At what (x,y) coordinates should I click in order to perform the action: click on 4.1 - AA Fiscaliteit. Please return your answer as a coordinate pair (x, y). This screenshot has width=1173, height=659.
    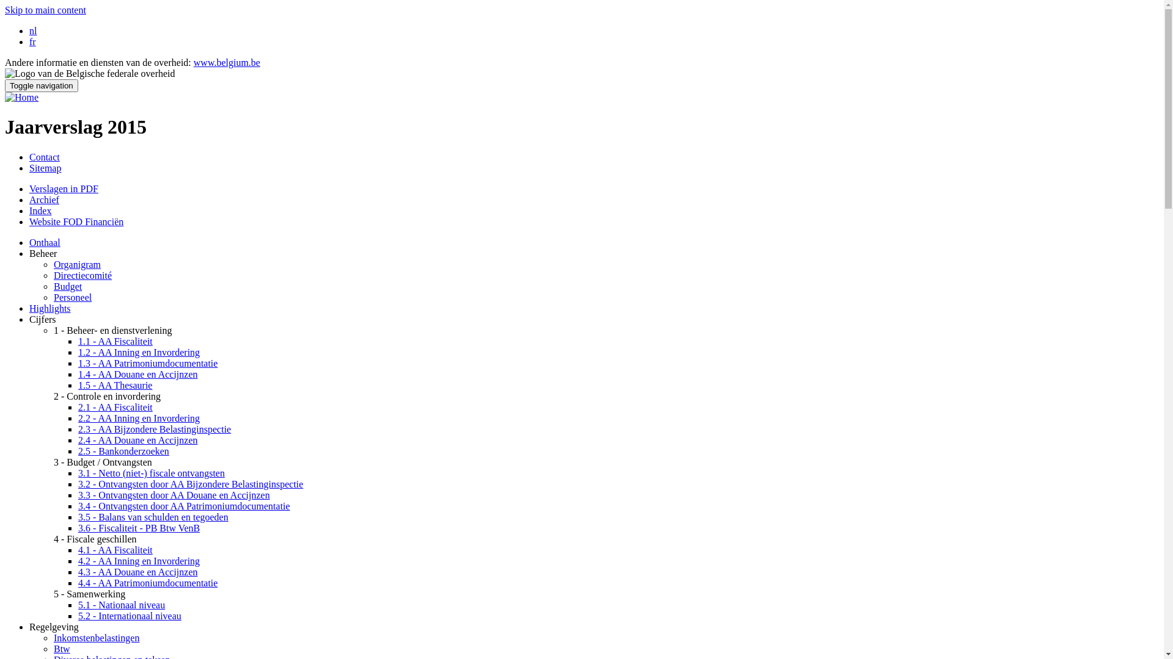
    Looking at the image, I should click on (115, 550).